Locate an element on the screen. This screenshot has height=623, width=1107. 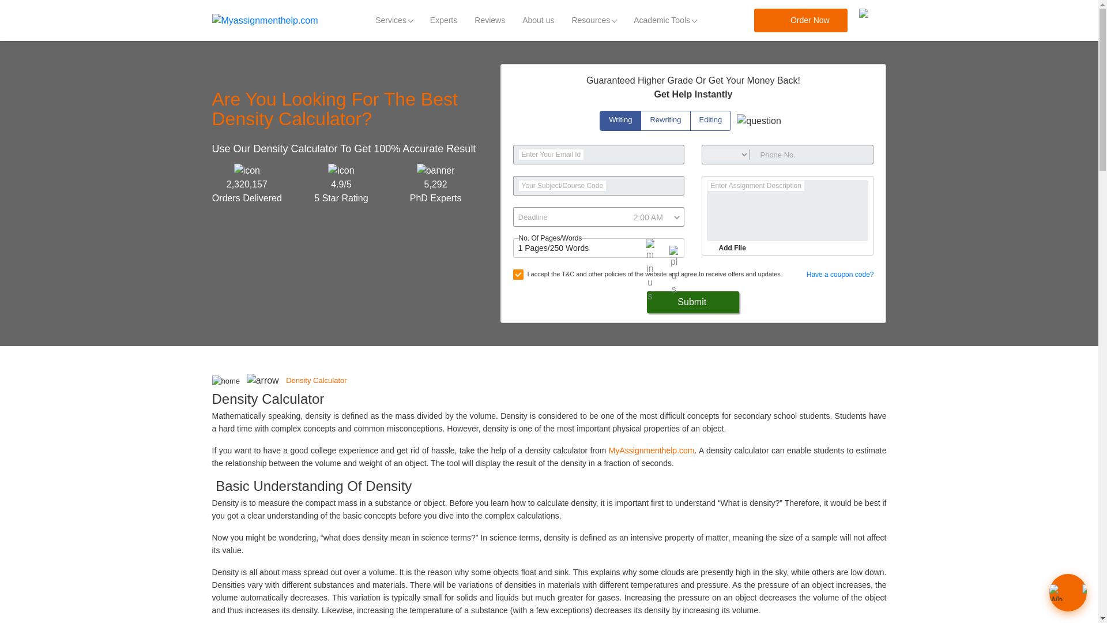
Resources is located at coordinates (594, 21).